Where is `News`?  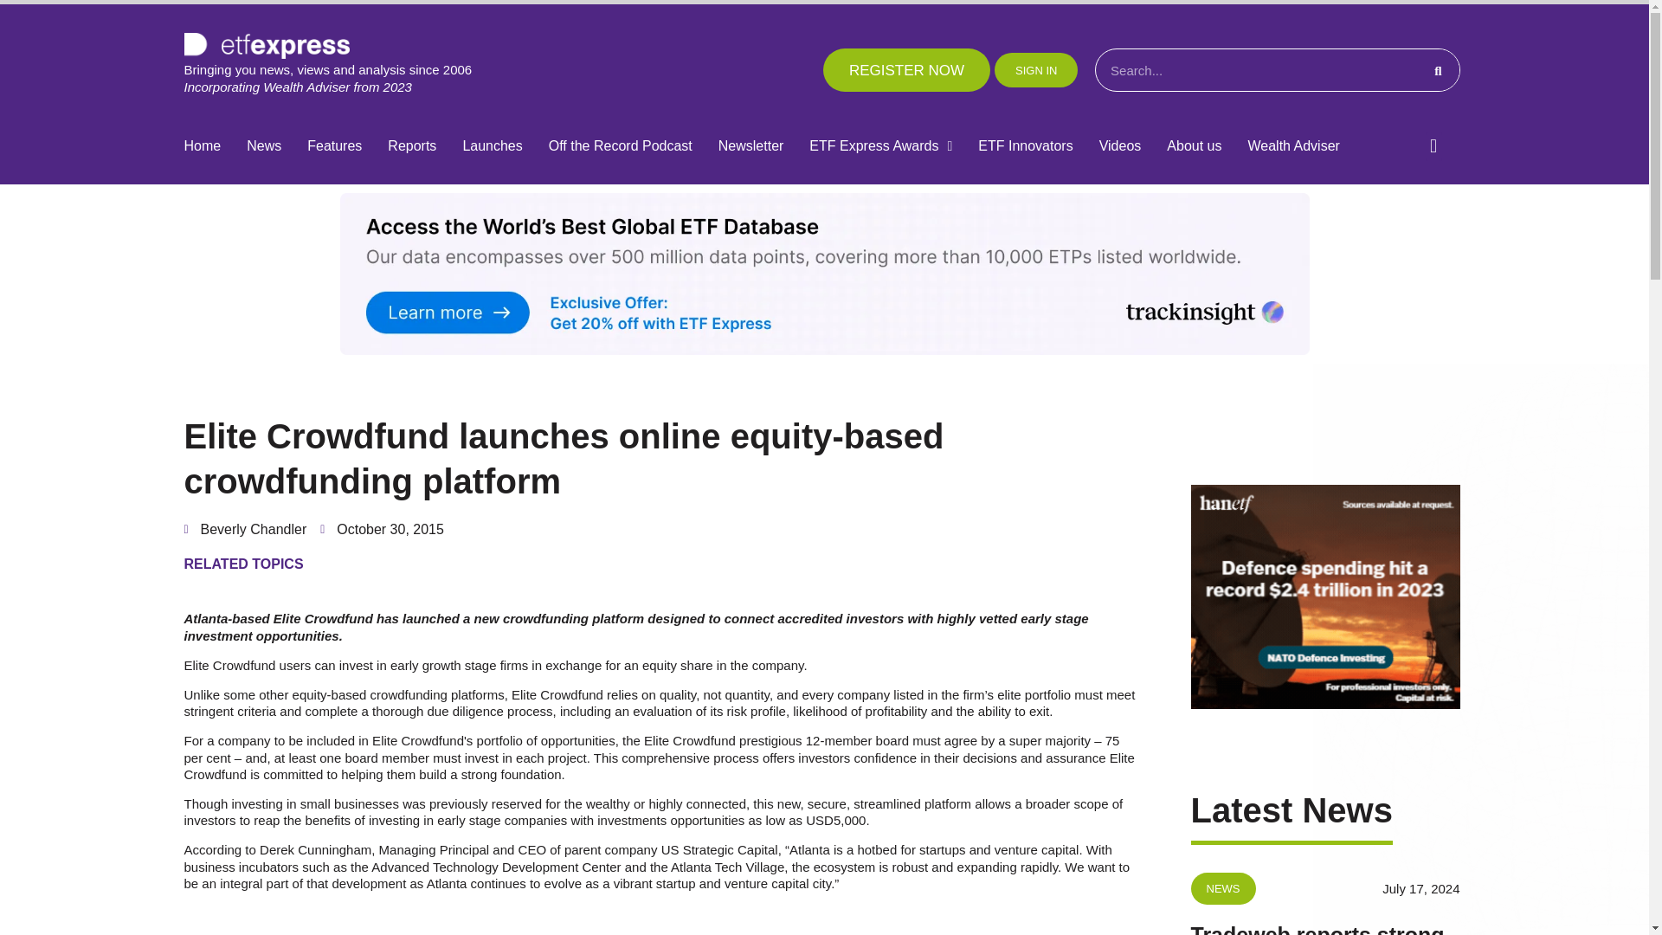
News is located at coordinates (263, 146).